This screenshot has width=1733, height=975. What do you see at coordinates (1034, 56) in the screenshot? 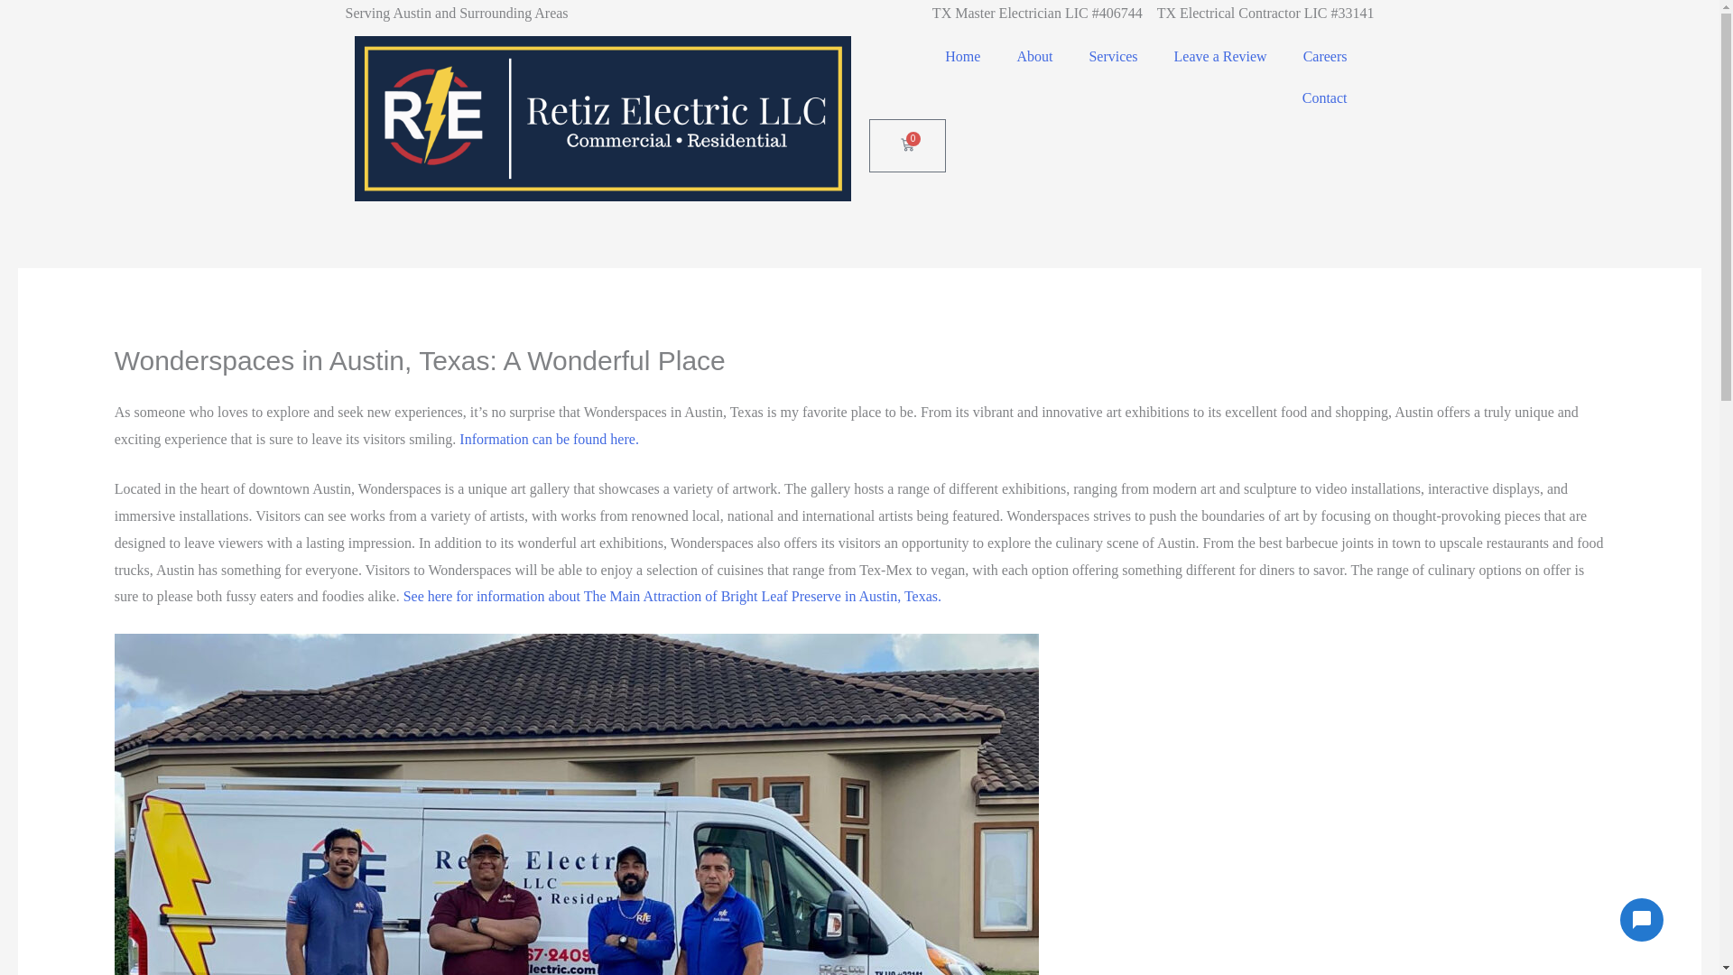
I see `About` at bounding box center [1034, 56].